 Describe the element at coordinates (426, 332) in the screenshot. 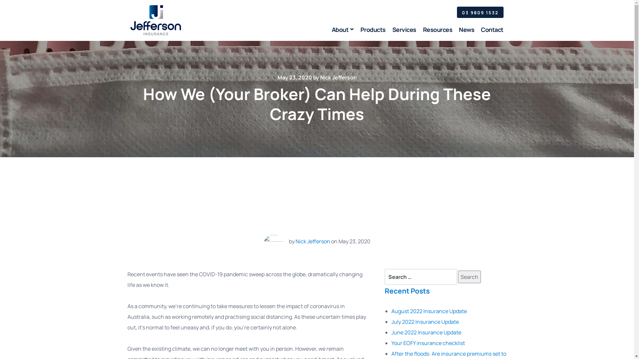

I see `June 2022 Insurance Update` at that location.